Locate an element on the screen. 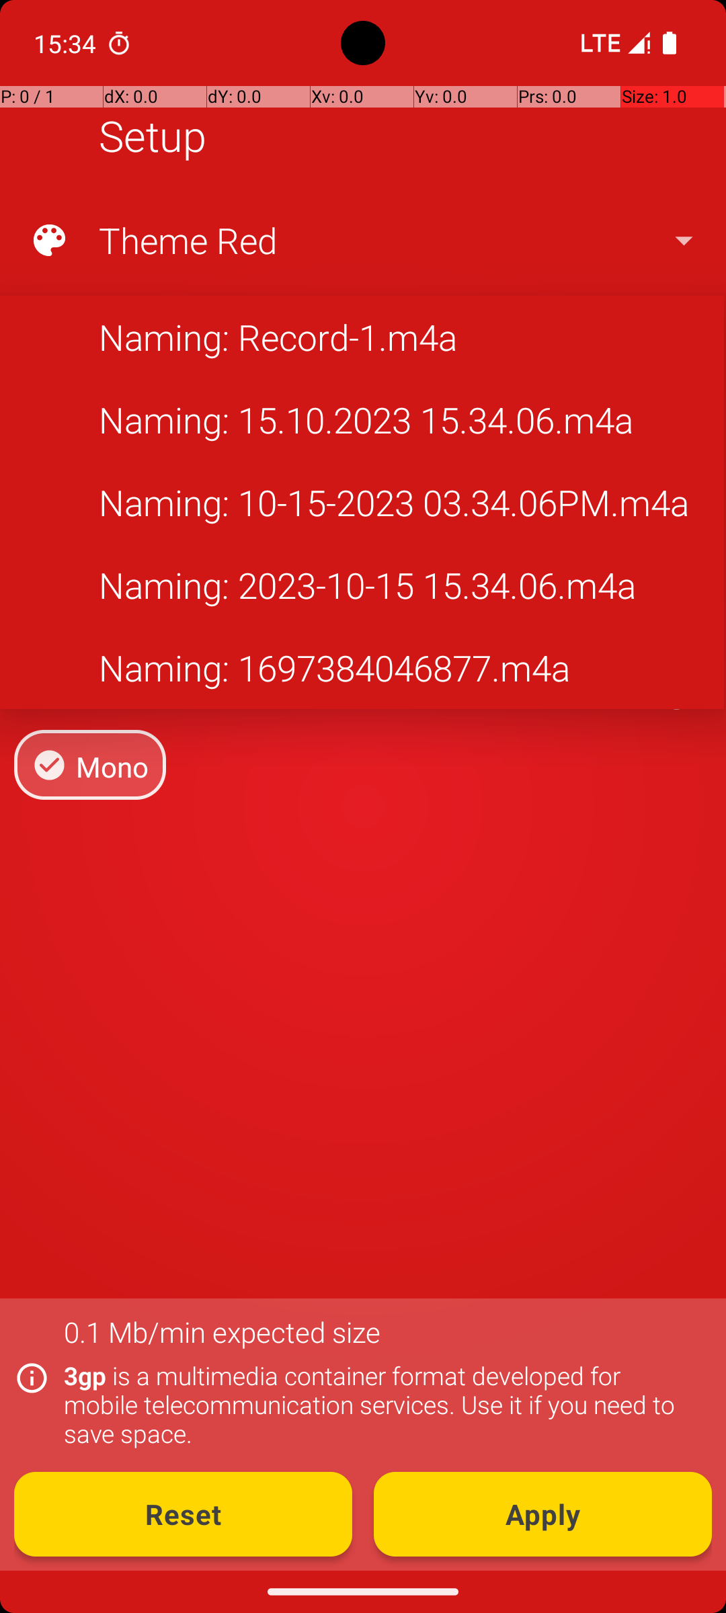 The width and height of the screenshot is (726, 1613). Clock notification:  is located at coordinates (119, 43).